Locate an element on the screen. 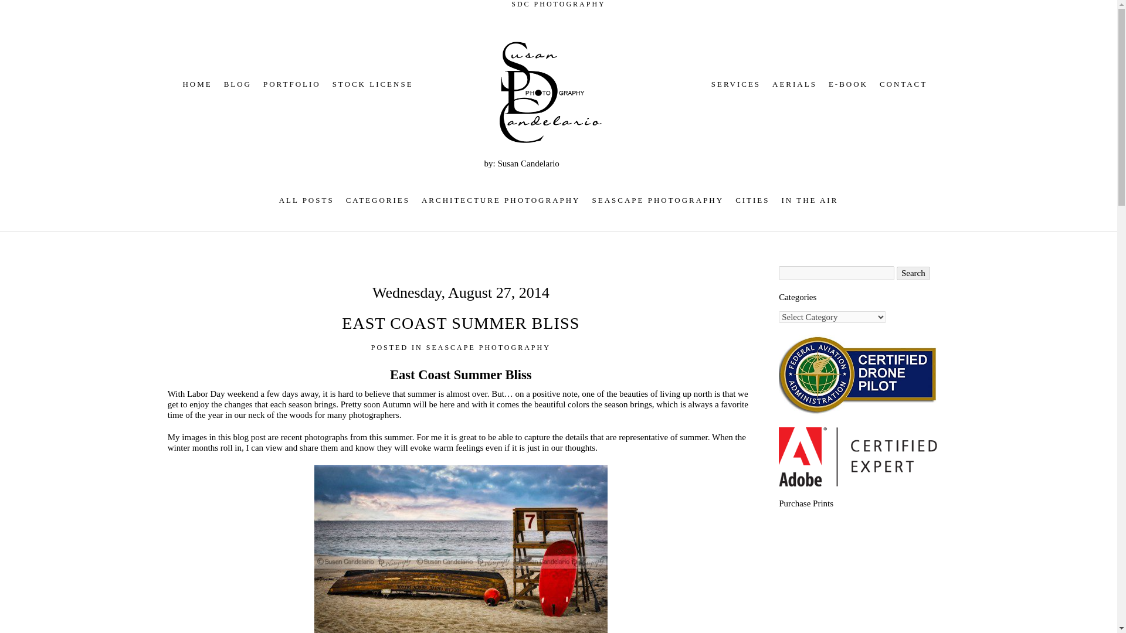  HOME is located at coordinates (197, 84).